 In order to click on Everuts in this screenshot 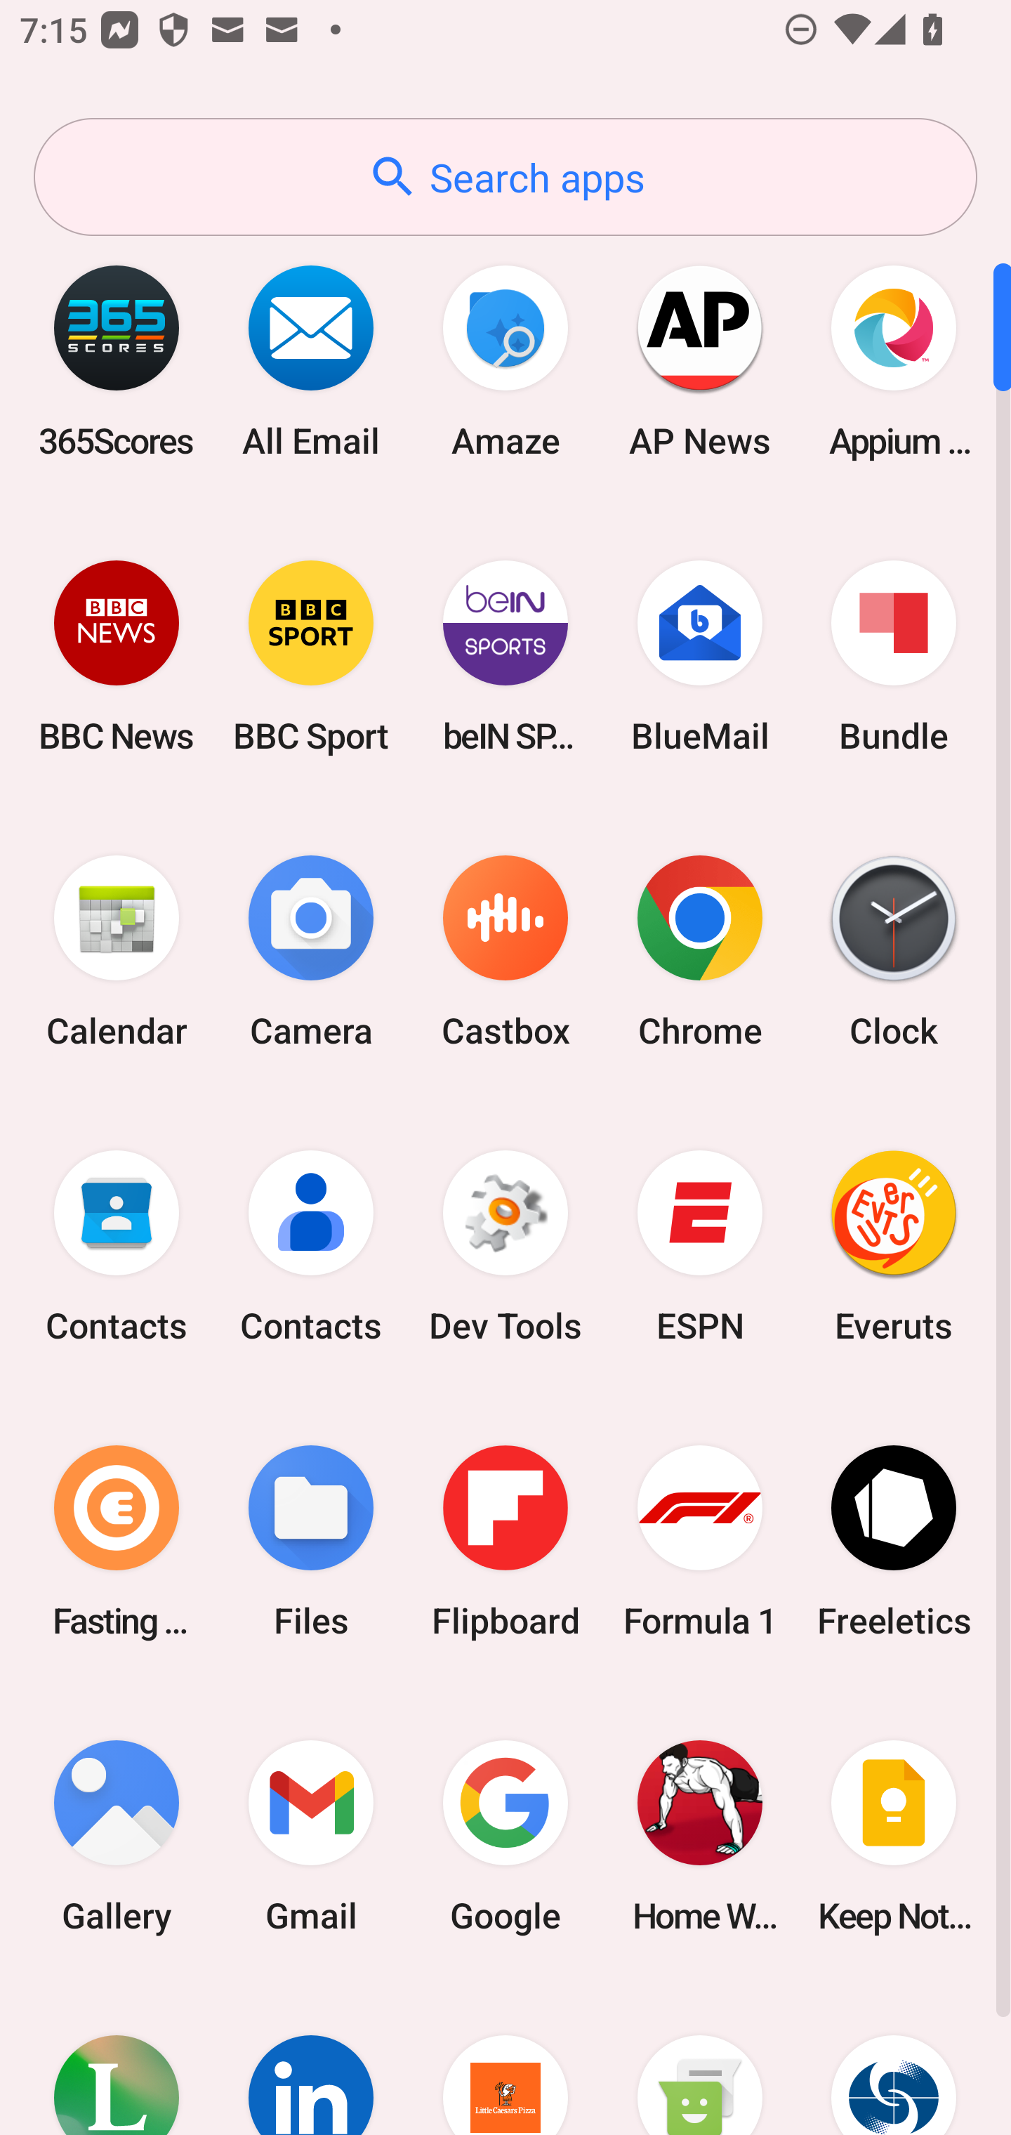, I will do `click(894, 1247)`.